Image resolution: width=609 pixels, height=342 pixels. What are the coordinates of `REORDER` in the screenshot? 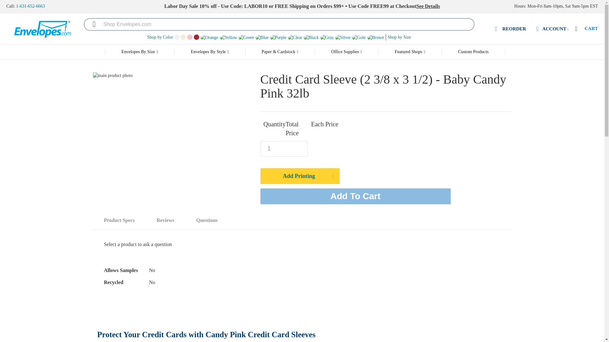 It's located at (509, 29).